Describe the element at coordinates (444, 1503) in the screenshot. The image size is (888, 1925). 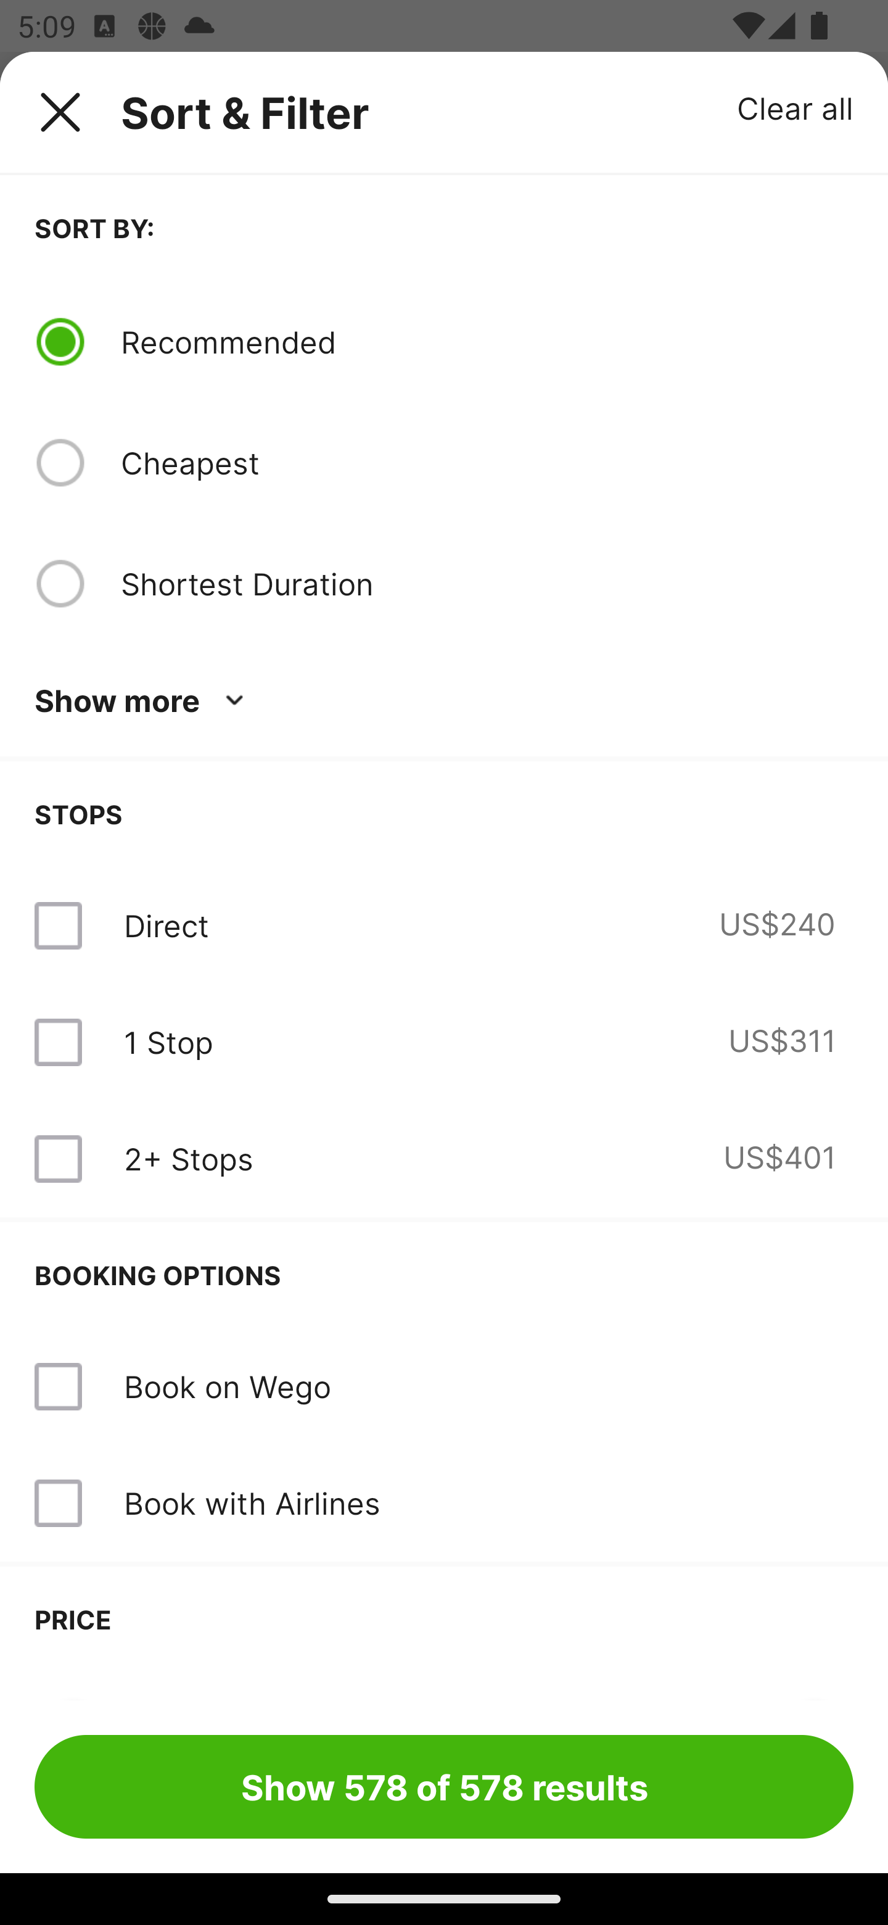
I see `Book with Airlines` at that location.